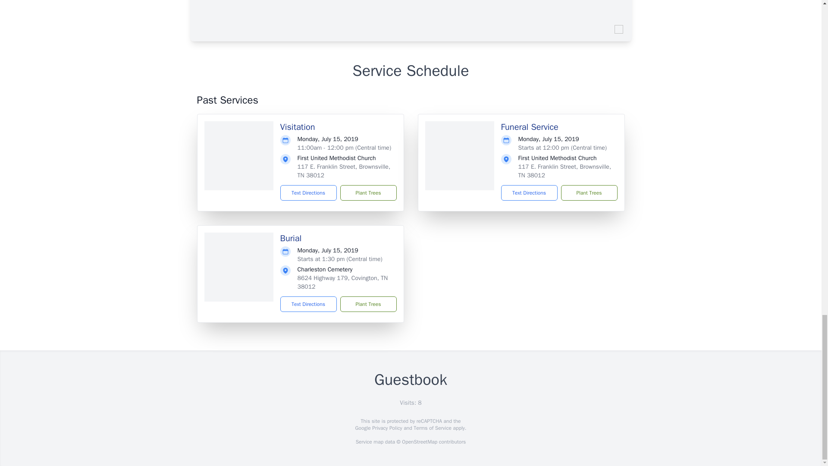  Describe the element at coordinates (565, 171) in the screenshot. I see `117 E. Franklin Street, Brownsville, TN 38012` at that location.